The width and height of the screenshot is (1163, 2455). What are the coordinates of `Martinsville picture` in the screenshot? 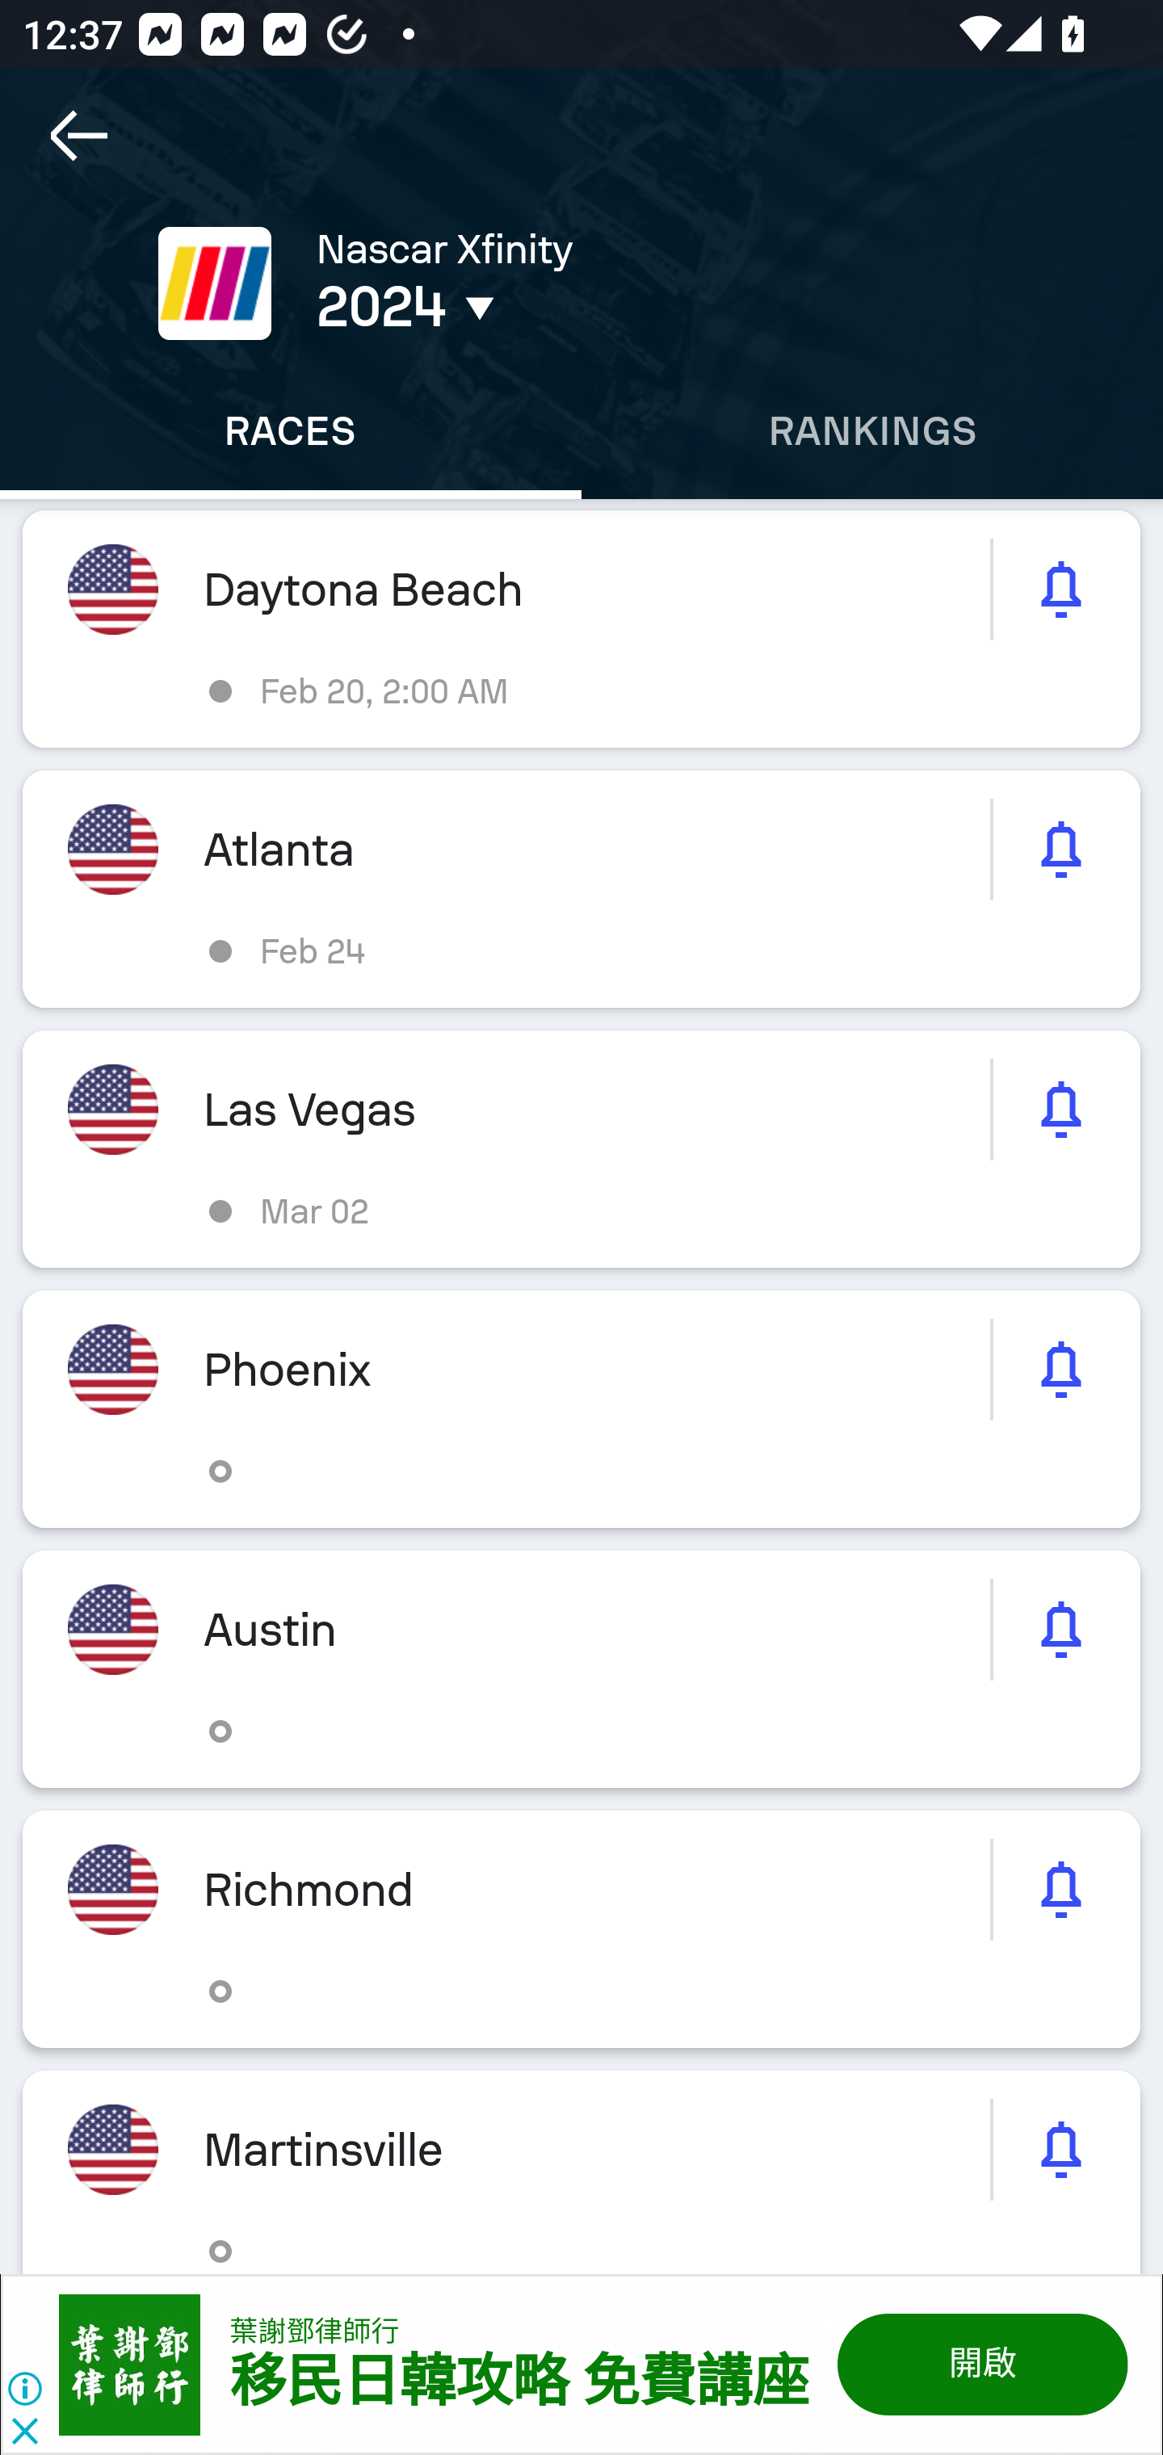 It's located at (581, 2171).